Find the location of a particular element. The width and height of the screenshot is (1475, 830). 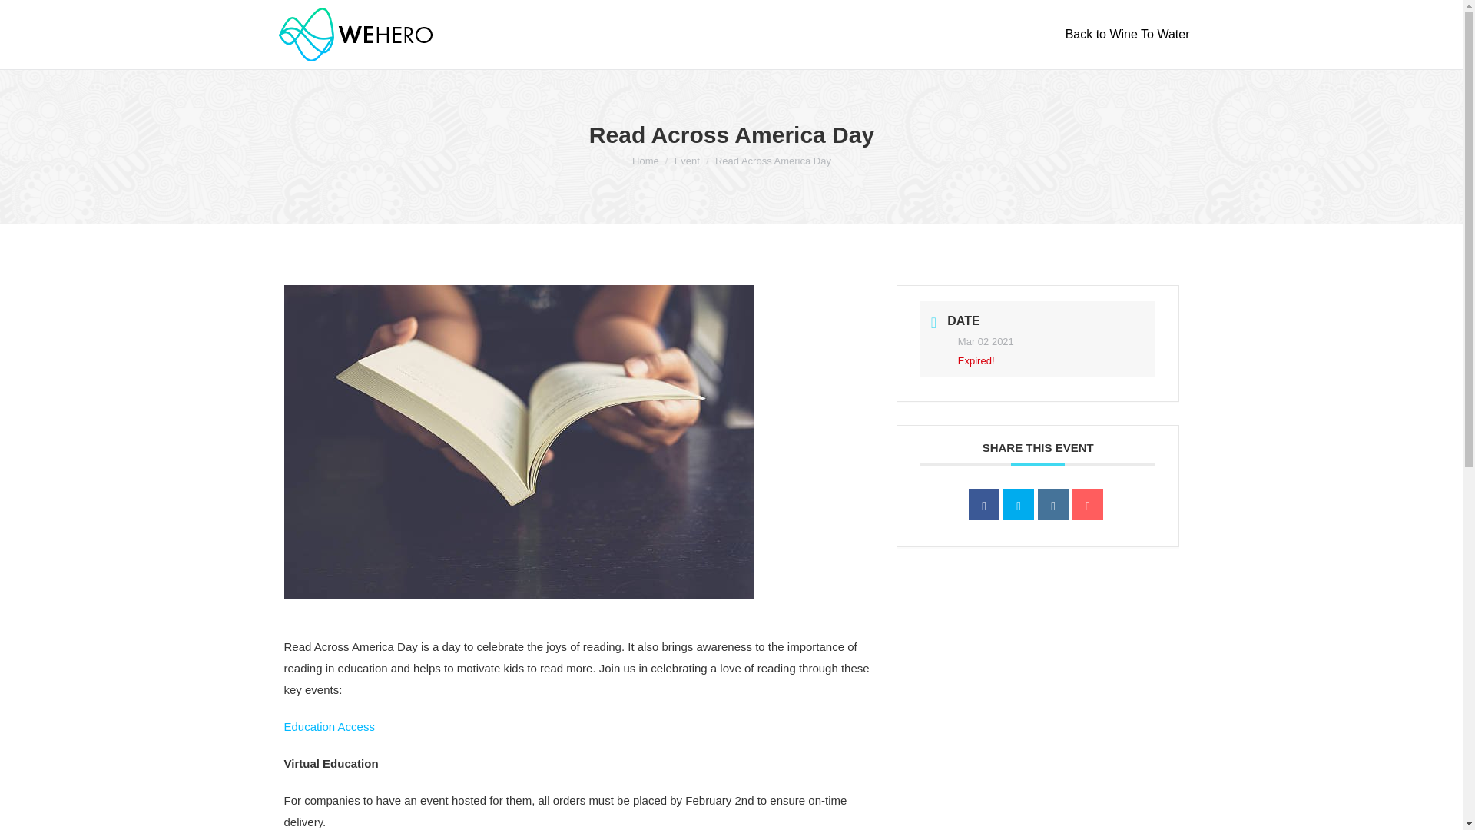

Tweet is located at coordinates (1018, 504).